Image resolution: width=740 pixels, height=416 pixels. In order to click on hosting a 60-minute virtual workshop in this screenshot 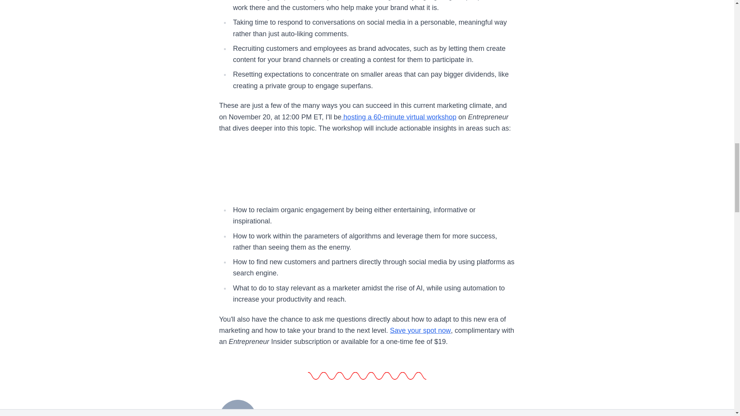, I will do `click(399, 117)`.